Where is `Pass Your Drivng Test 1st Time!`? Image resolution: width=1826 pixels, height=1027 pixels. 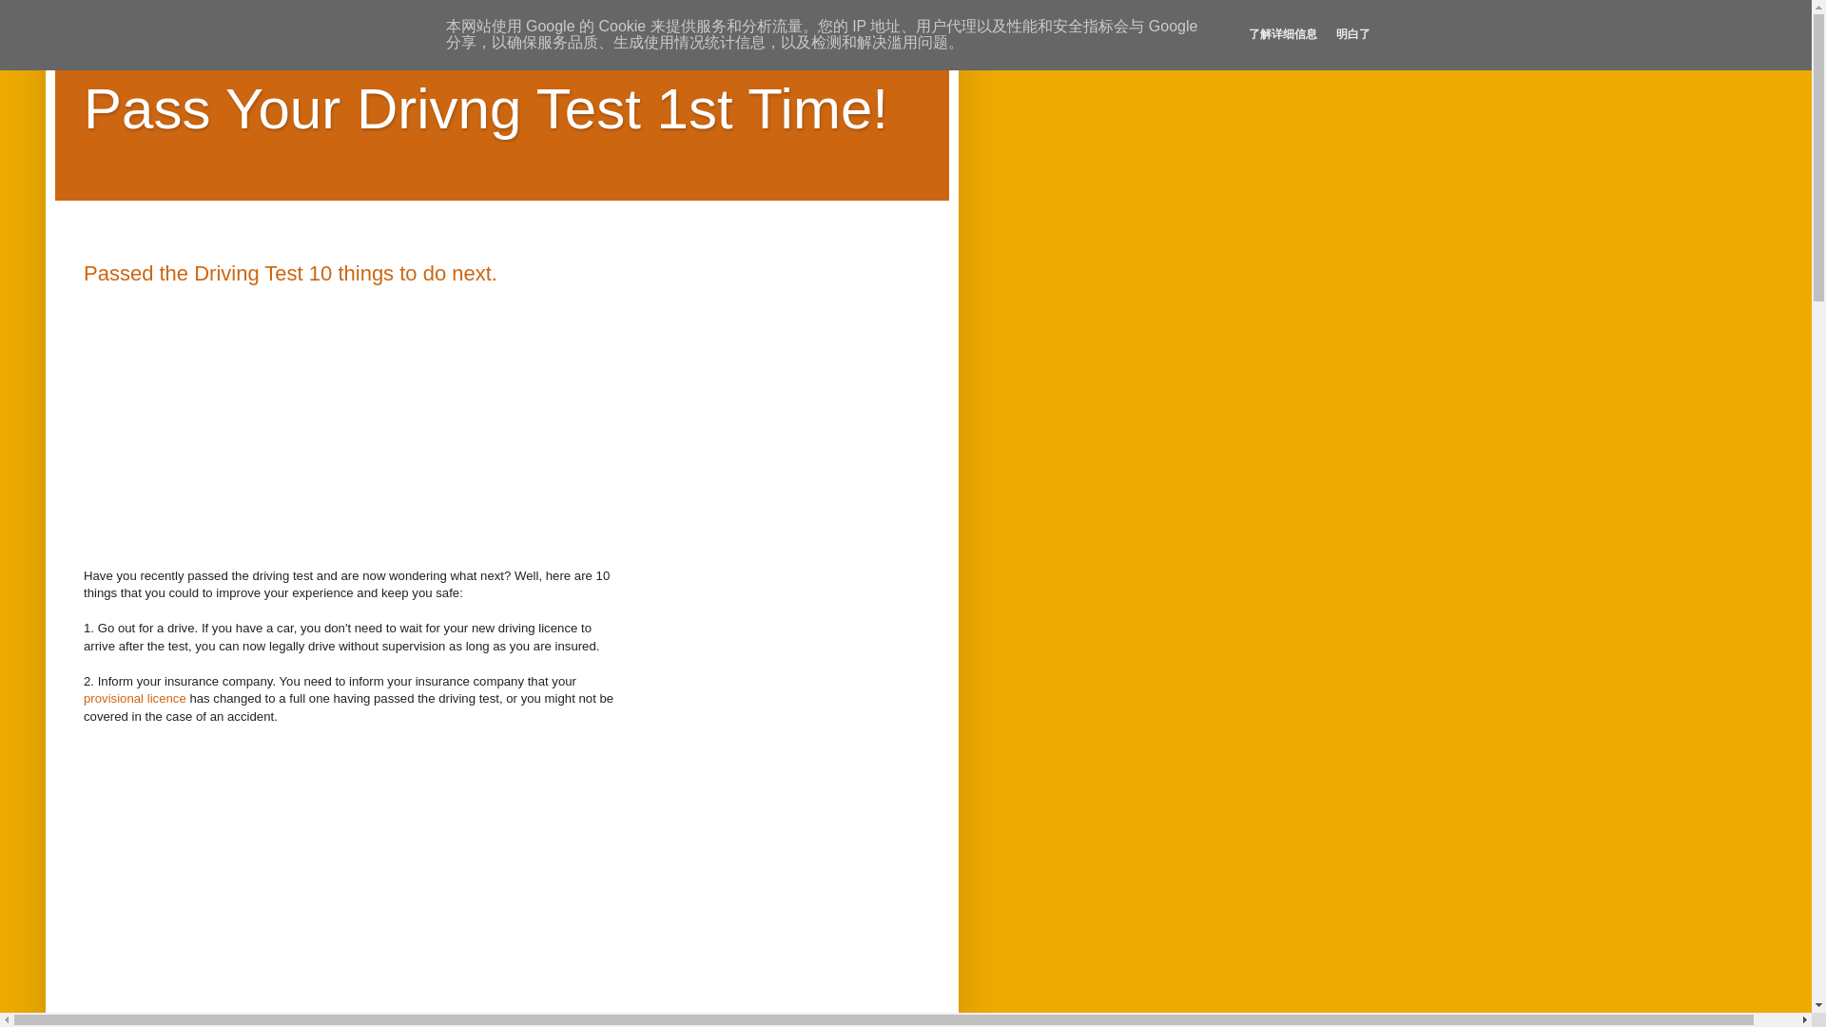
Pass Your Drivng Test 1st Time! is located at coordinates (485, 108).